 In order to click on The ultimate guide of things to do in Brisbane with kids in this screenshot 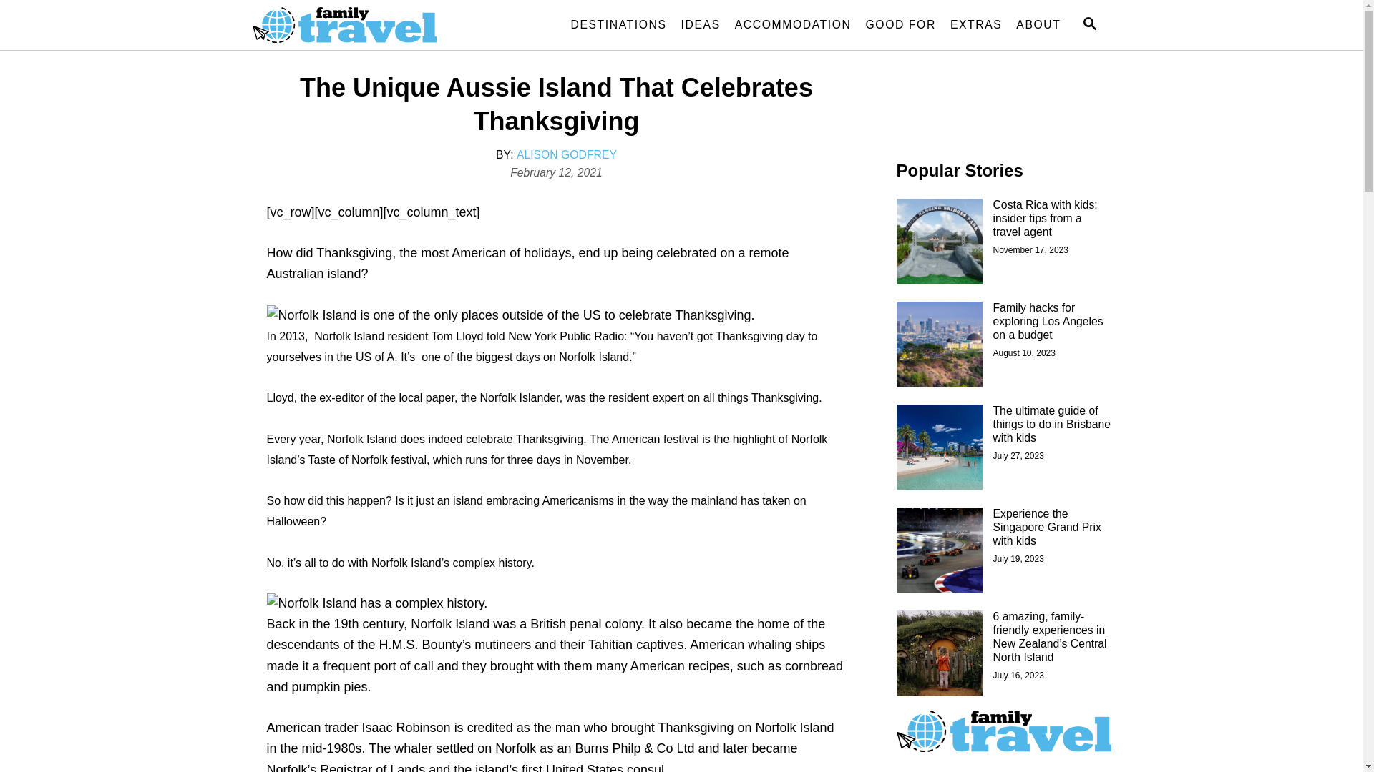, I will do `click(1052, 425)`.